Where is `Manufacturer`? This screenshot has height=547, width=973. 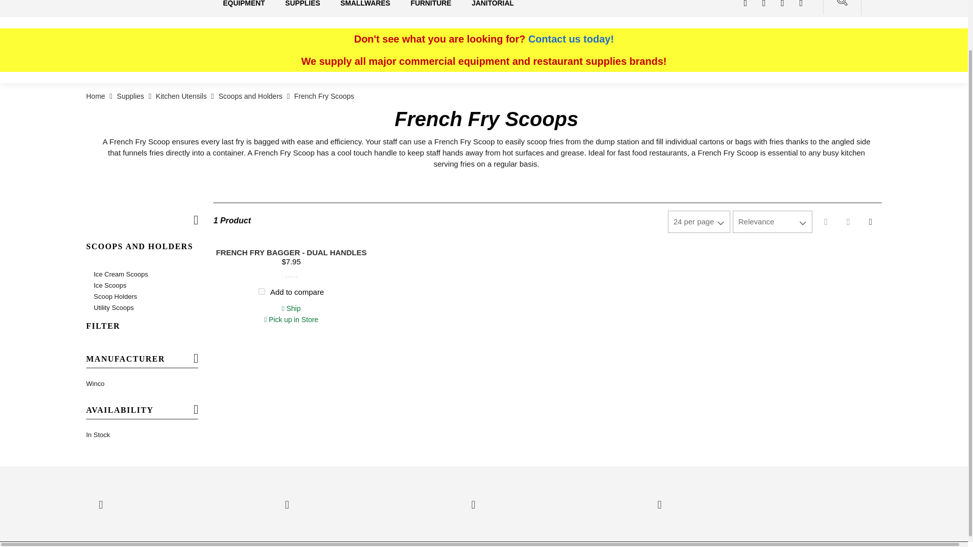
Manufacturer is located at coordinates (142, 363).